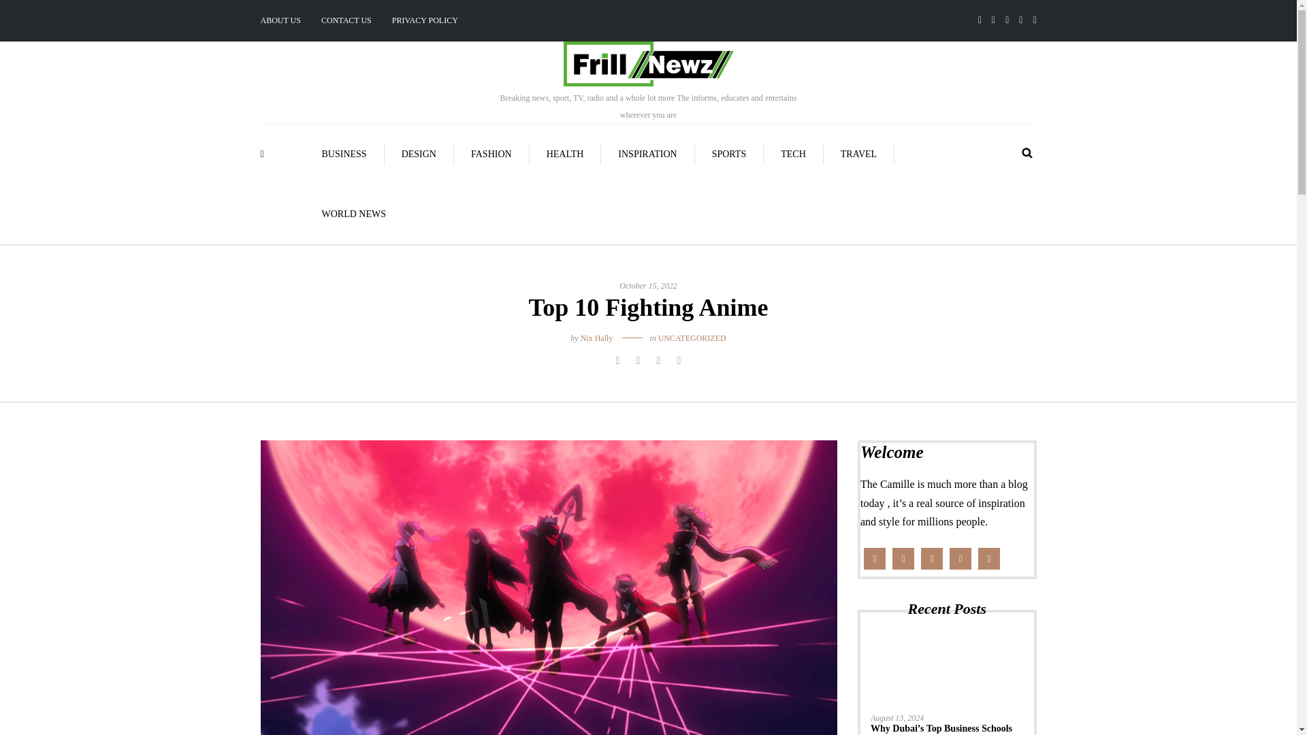  I want to click on WORLD NEWS, so click(354, 214).